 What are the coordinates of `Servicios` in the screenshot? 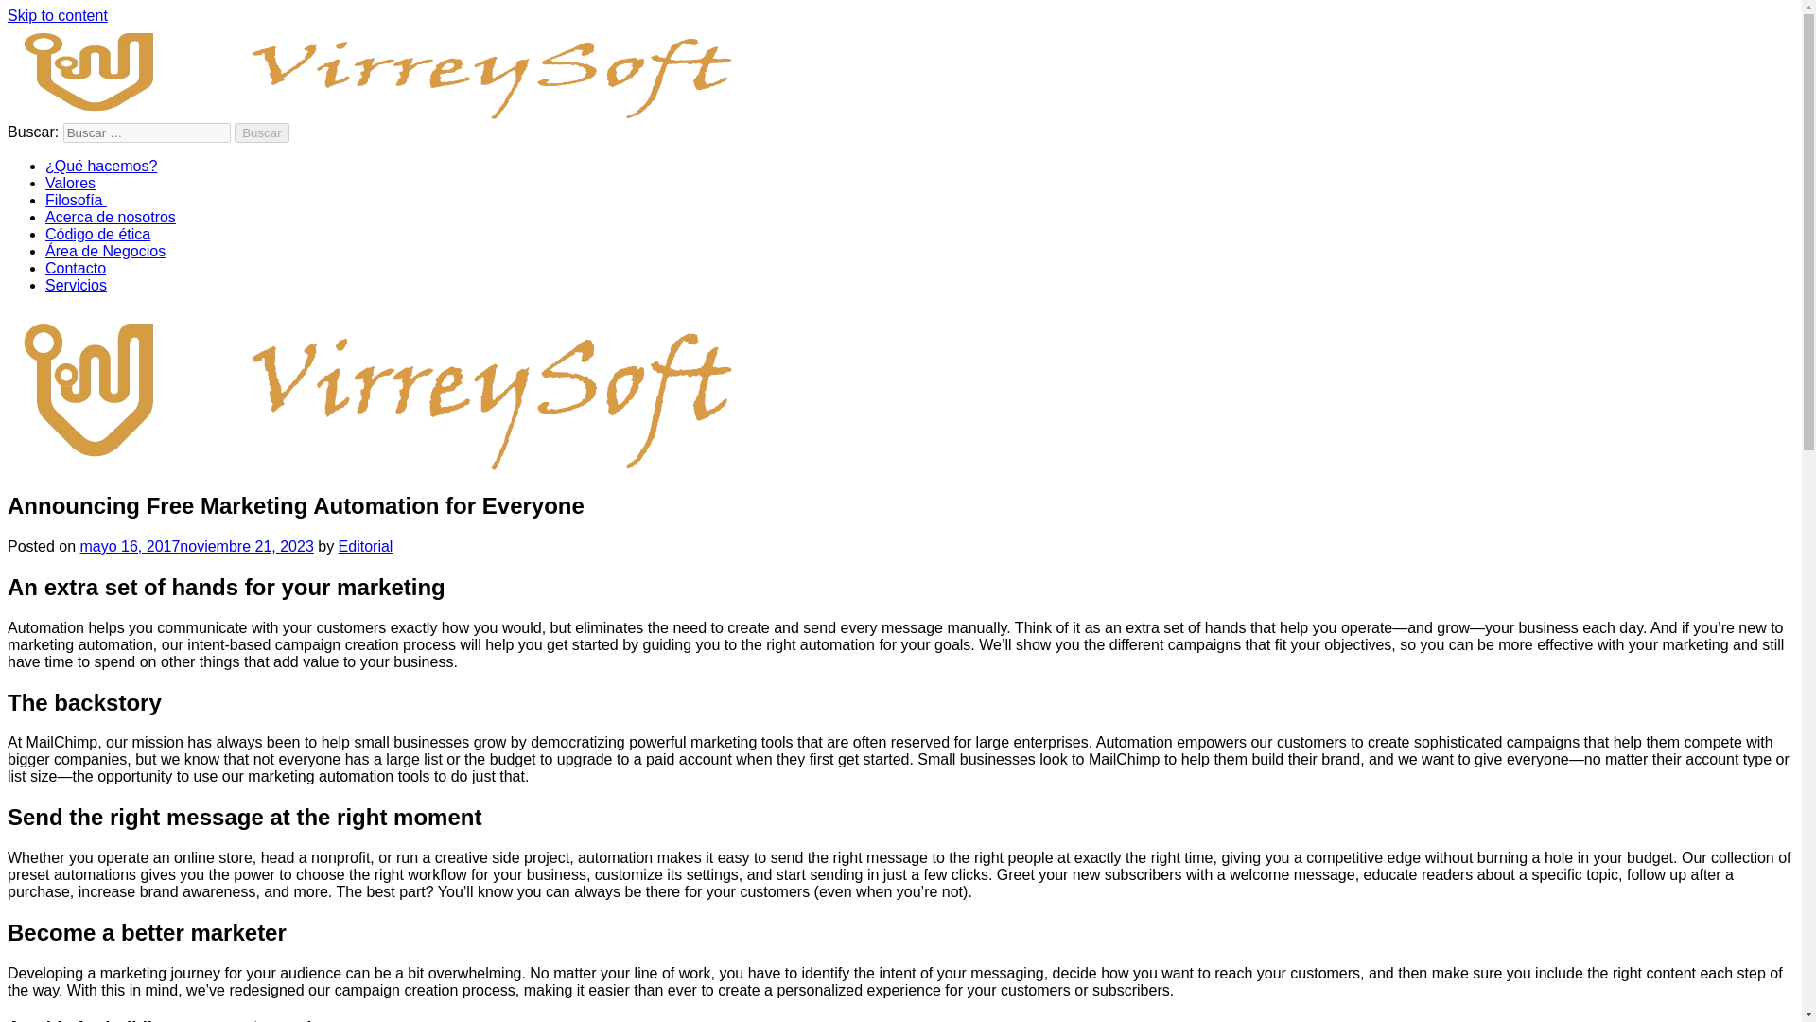 It's located at (76, 284).